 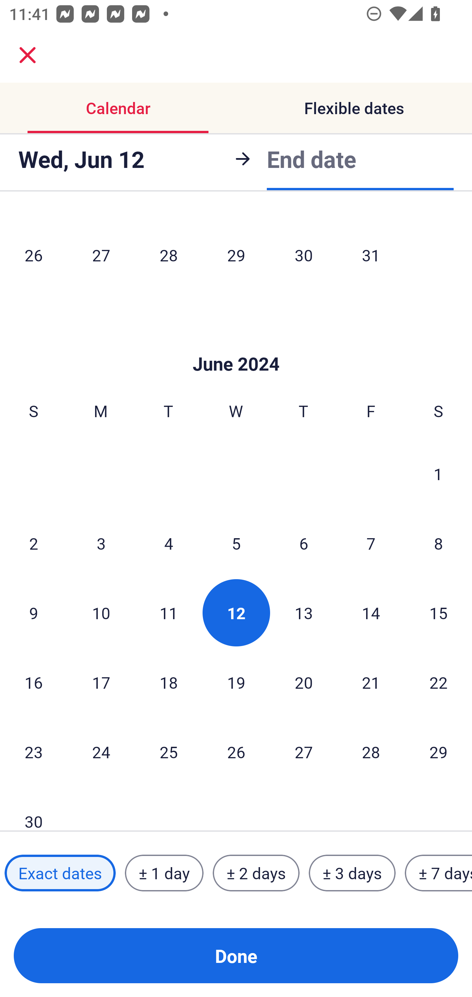 What do you see at coordinates (371, 254) in the screenshot?
I see `31 Friday, May 31, 2024` at bounding box center [371, 254].